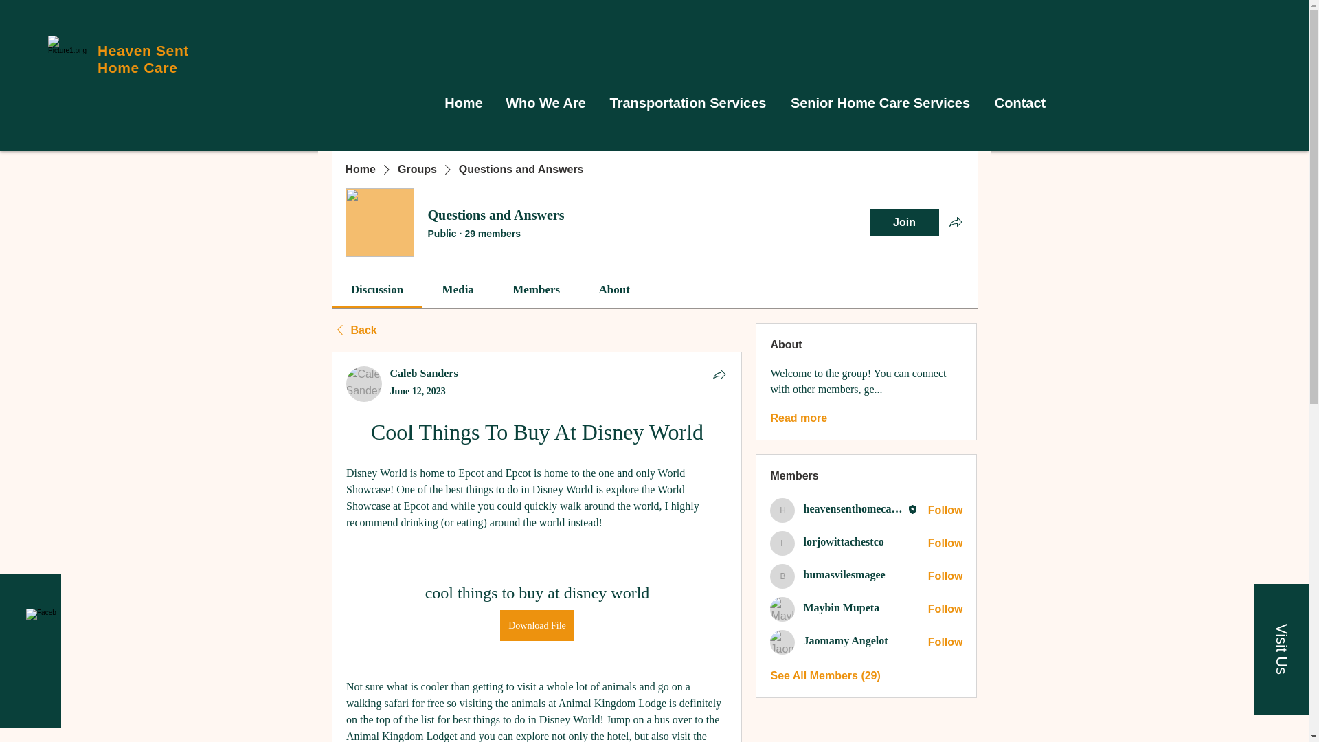  Describe the element at coordinates (782, 543) in the screenshot. I see `lorjowittachestco` at that location.